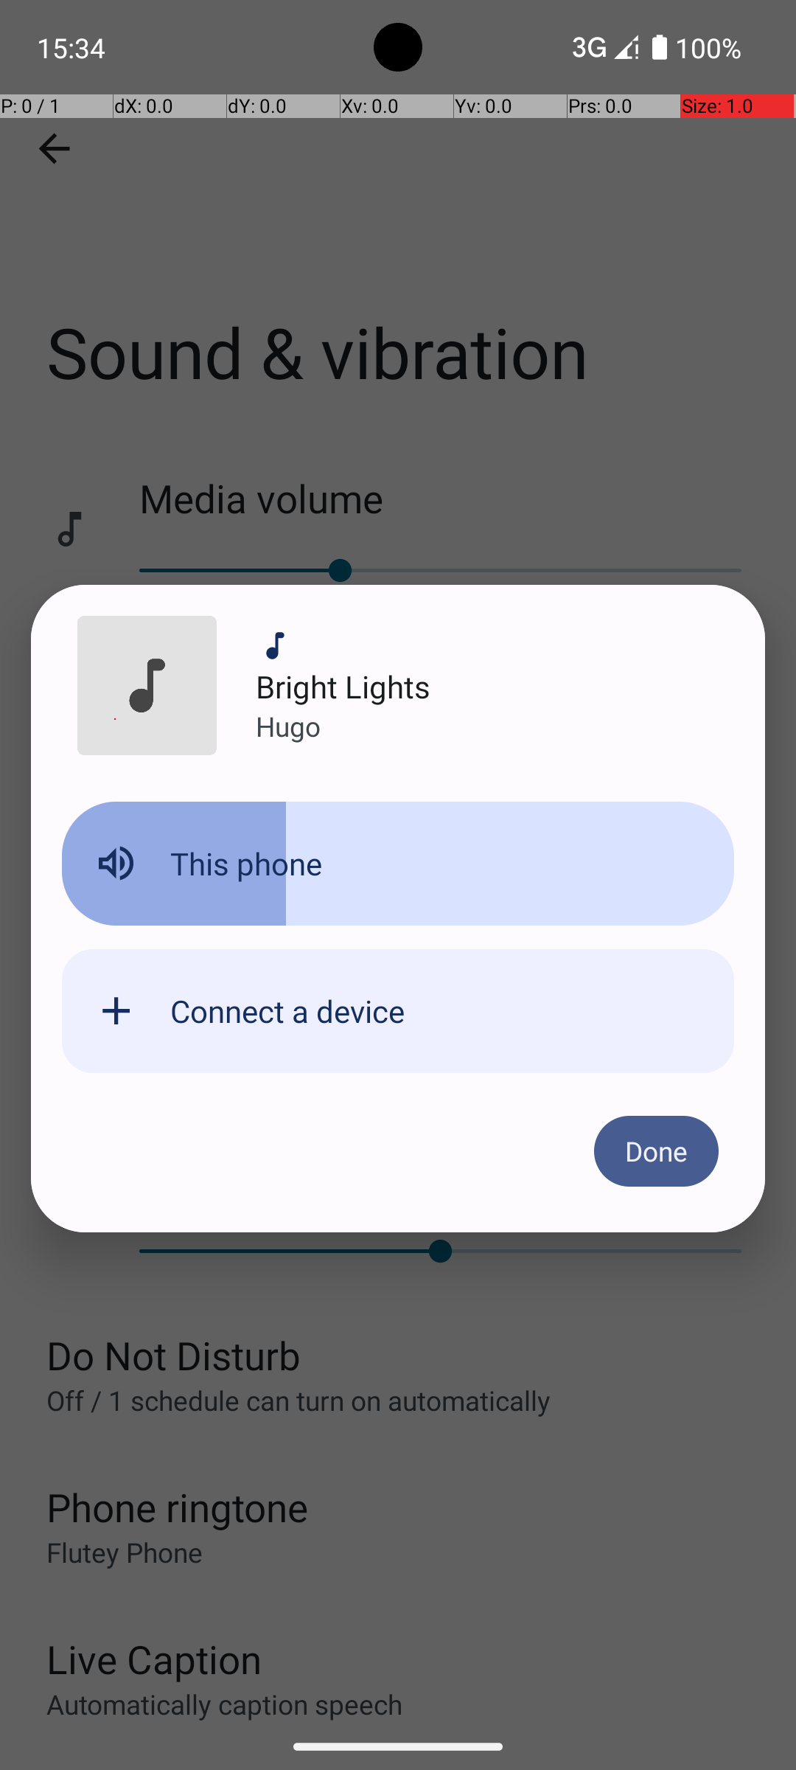  Describe the element at coordinates (398, 875) in the screenshot. I see `Connected to This phone.` at that location.